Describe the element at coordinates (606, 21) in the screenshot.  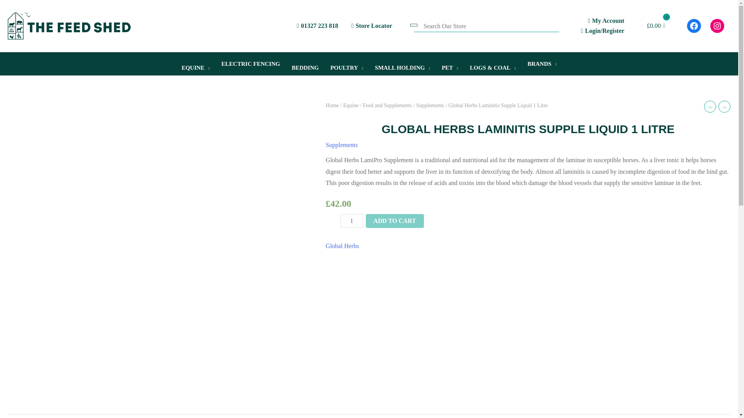
I see `My Account` at that location.